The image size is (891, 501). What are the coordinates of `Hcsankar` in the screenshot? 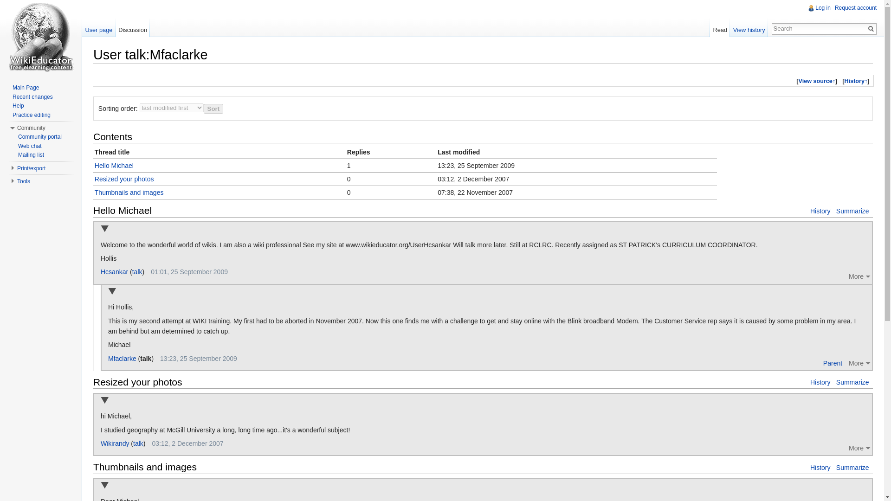 It's located at (114, 272).